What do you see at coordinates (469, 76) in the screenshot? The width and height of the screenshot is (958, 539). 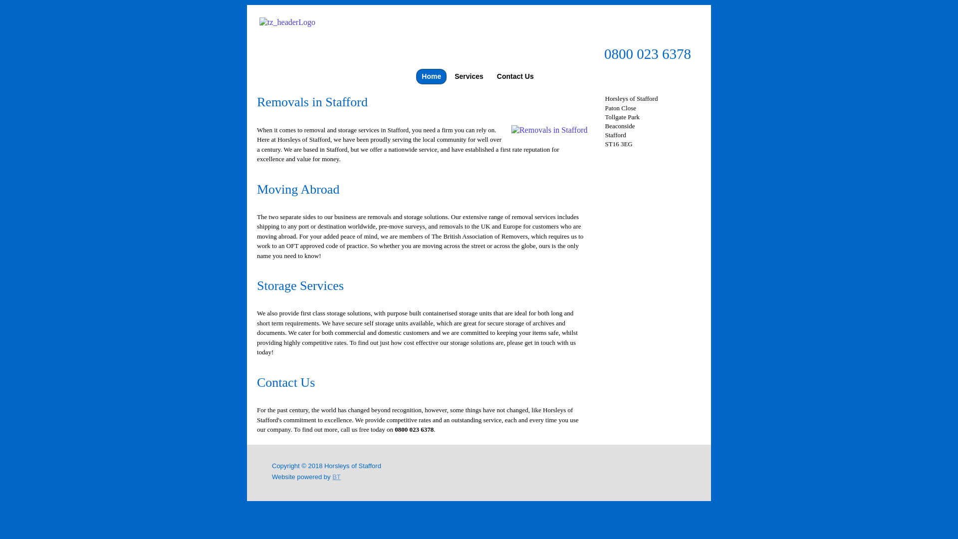 I see `Services` at bounding box center [469, 76].